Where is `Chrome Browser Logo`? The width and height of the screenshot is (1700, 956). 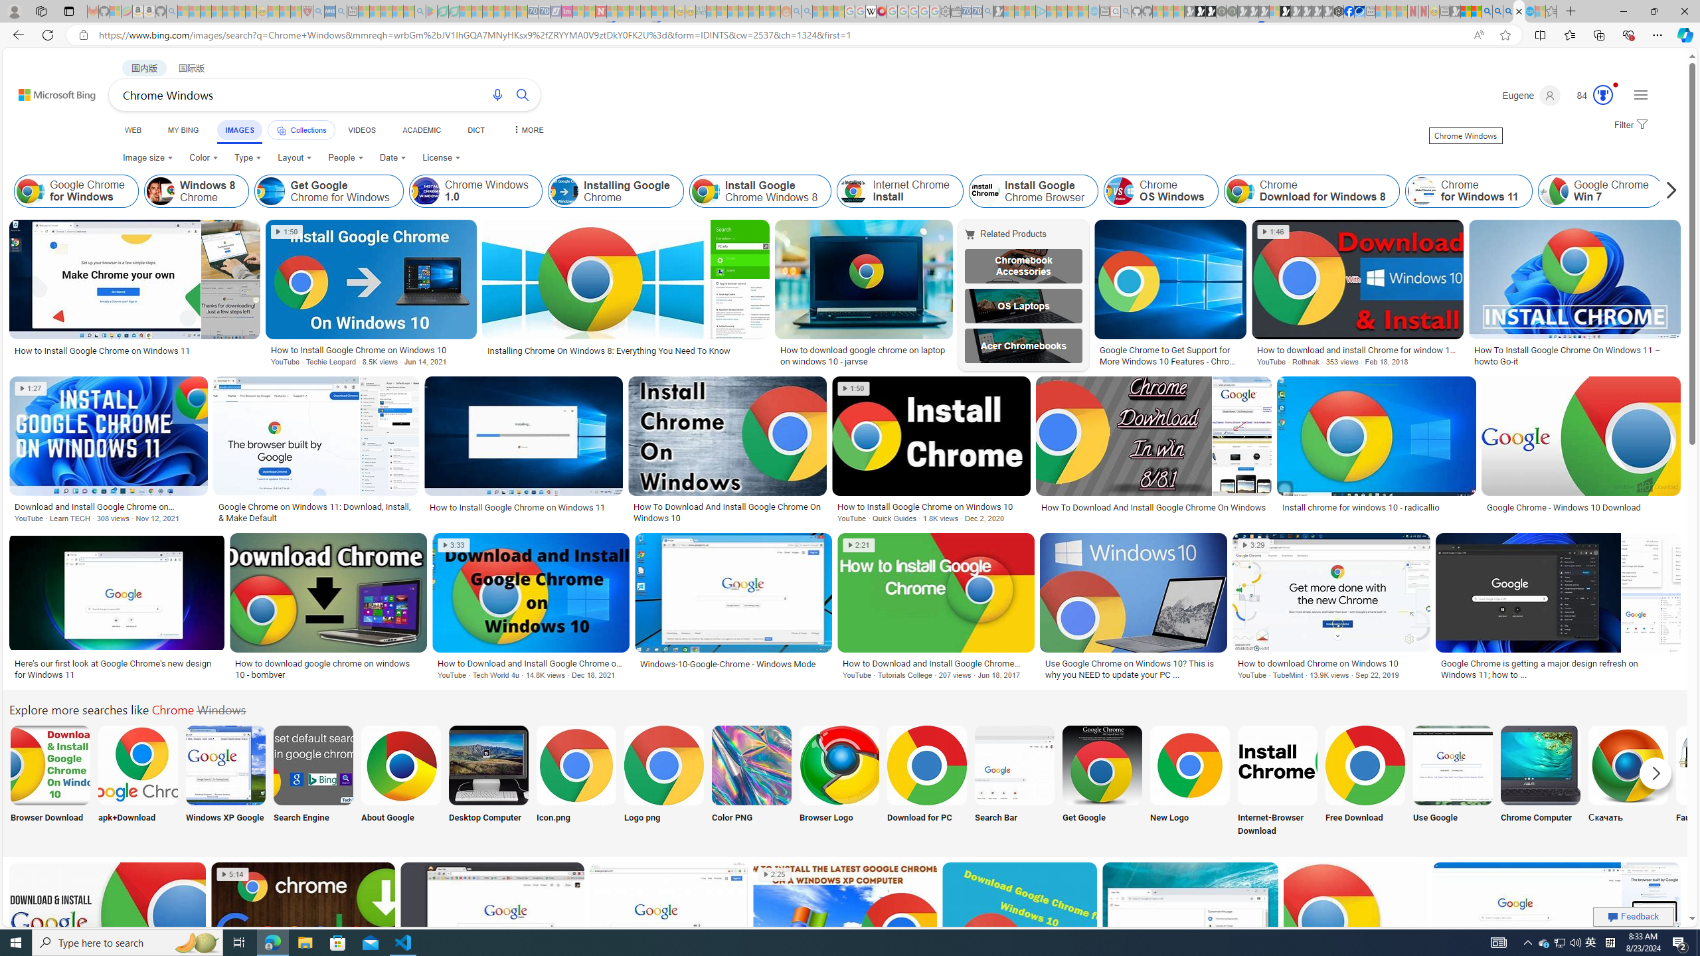 Chrome Browser Logo is located at coordinates (839, 765).